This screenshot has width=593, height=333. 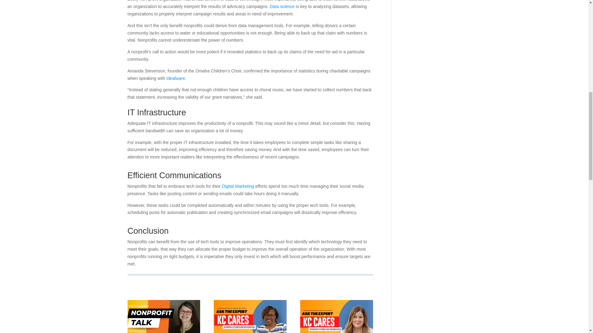 I want to click on Data science, so click(x=282, y=6).